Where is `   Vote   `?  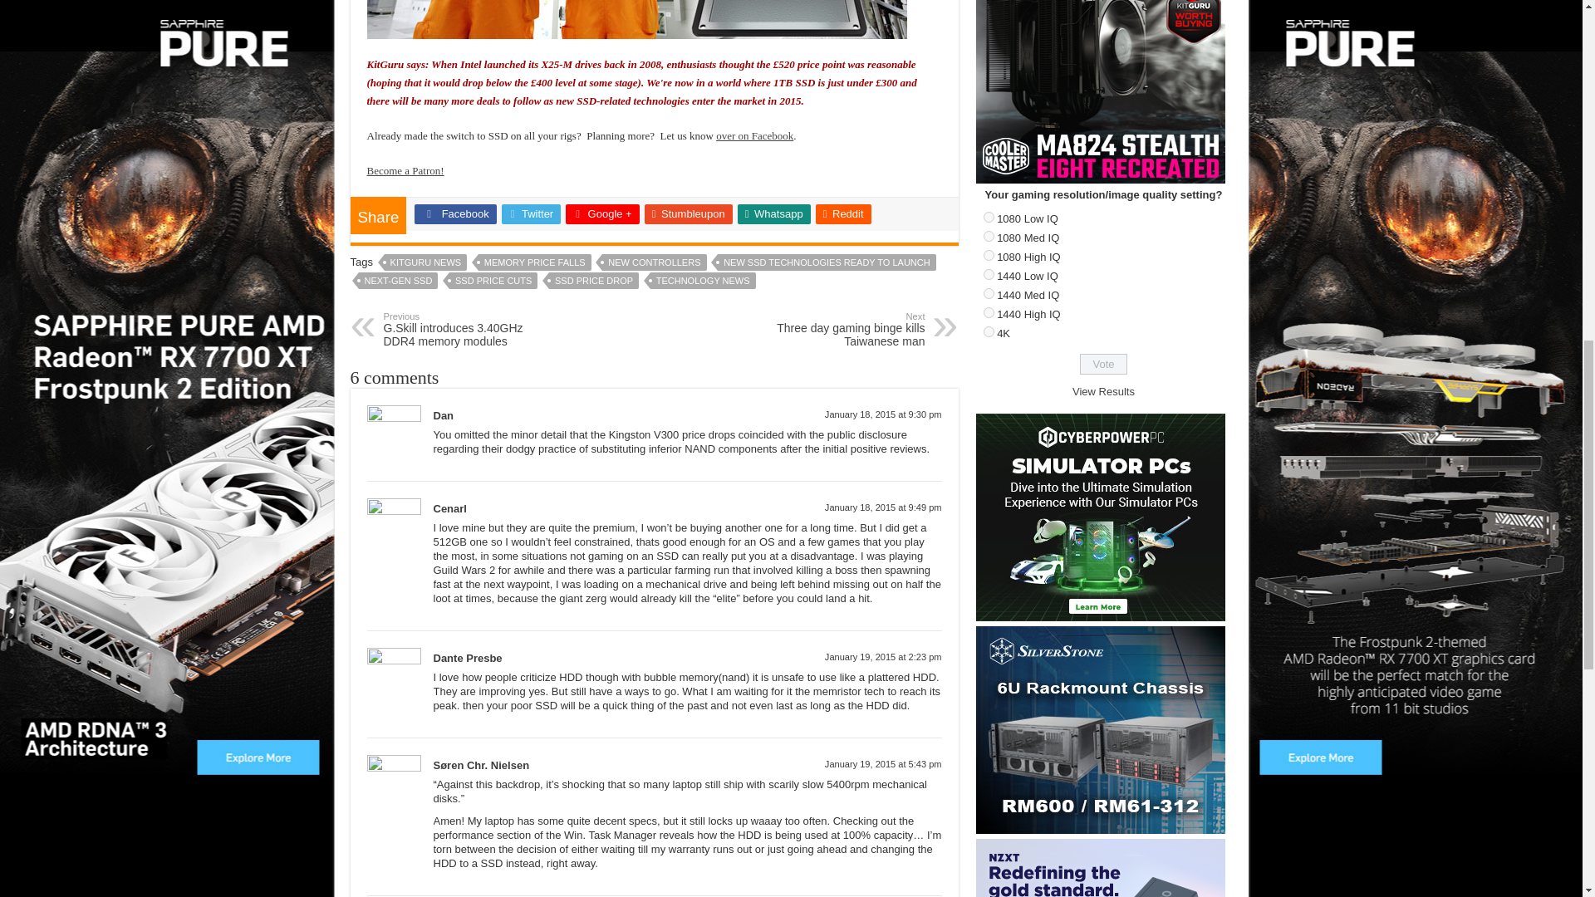
   Vote    is located at coordinates (1103, 364).